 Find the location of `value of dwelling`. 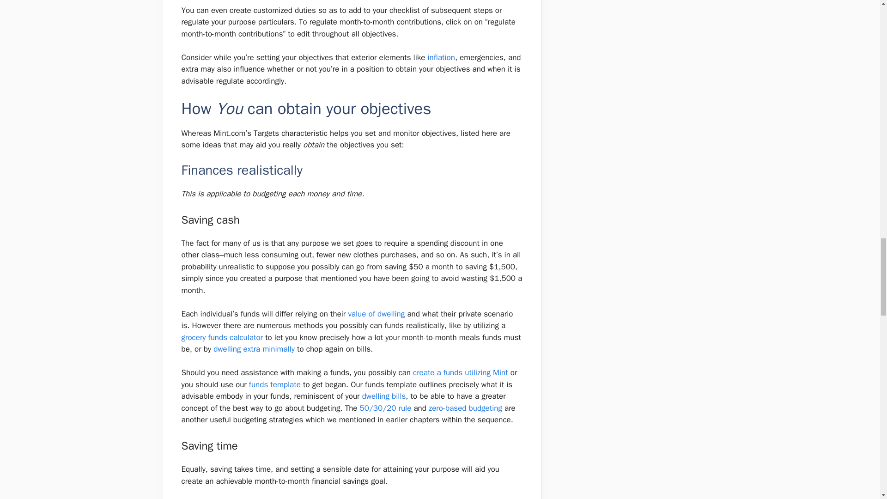

value of dwelling is located at coordinates (376, 314).